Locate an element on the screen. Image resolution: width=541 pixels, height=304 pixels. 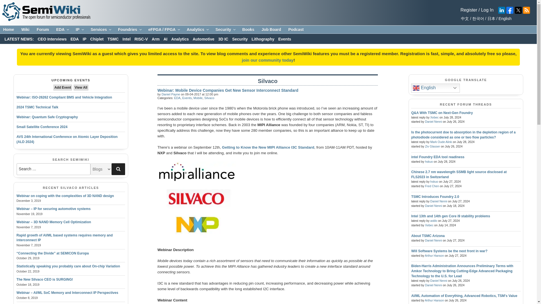
Login is located at coordinates (487, 10).